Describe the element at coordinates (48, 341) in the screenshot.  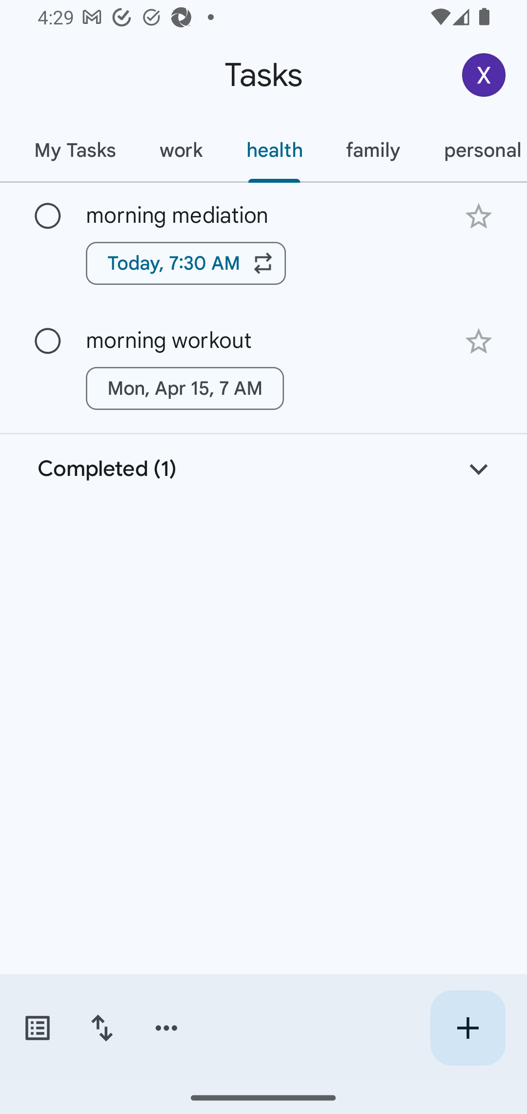
I see `Mark as complete` at that location.